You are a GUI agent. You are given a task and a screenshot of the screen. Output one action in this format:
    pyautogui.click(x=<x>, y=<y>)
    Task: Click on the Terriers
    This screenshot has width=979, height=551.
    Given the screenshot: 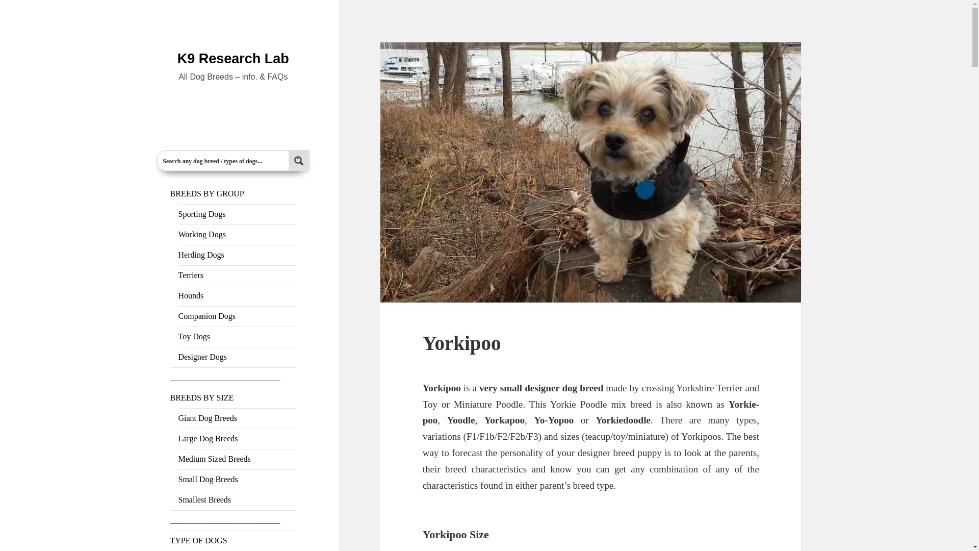 What is the action you would take?
    pyautogui.click(x=191, y=275)
    